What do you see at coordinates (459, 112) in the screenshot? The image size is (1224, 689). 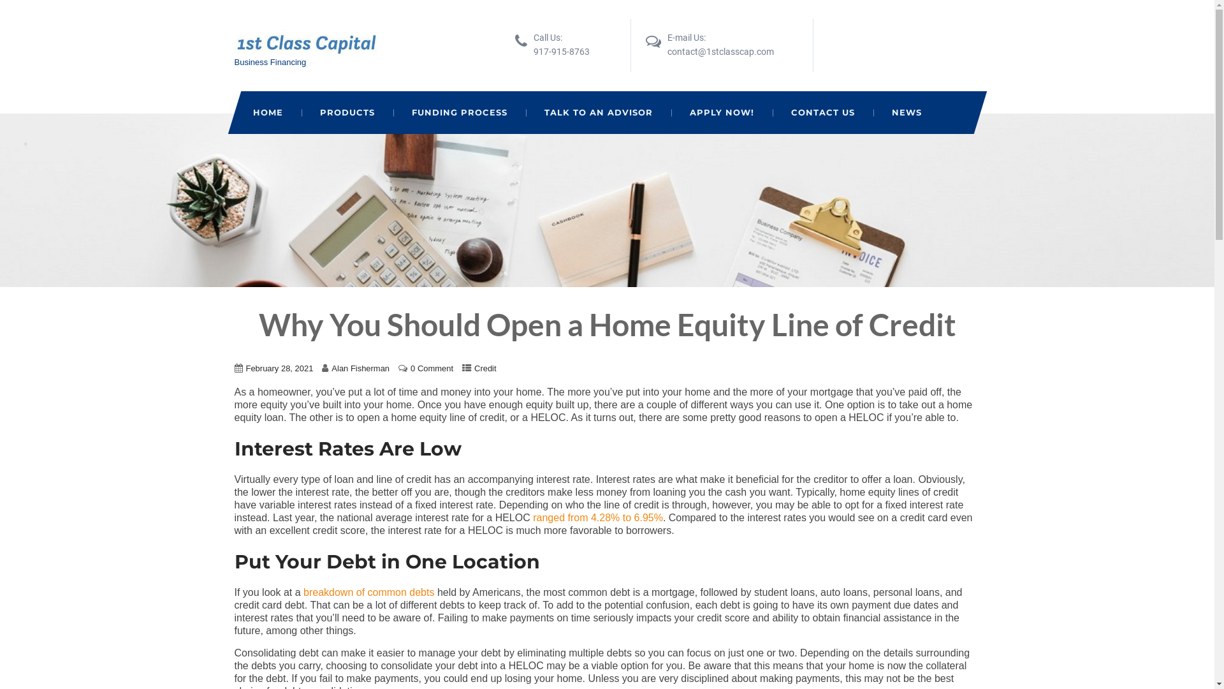 I see `FUNDING PROCESS` at bounding box center [459, 112].